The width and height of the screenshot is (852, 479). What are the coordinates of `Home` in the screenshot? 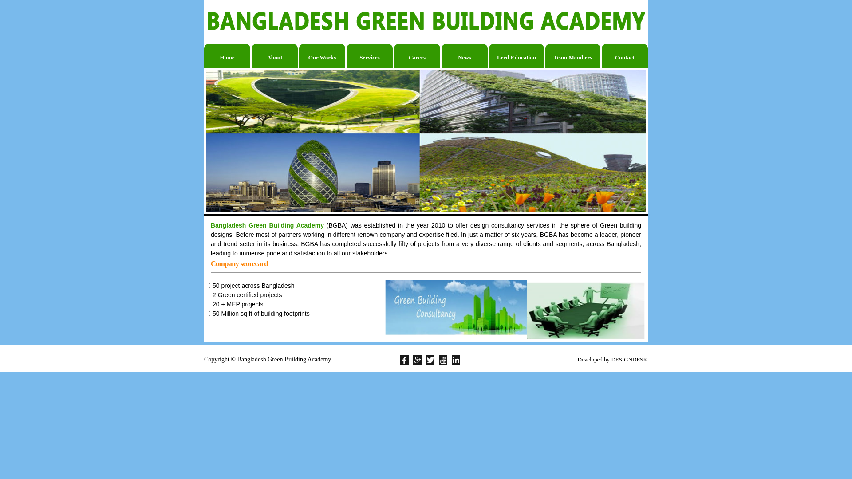 It's located at (227, 56).